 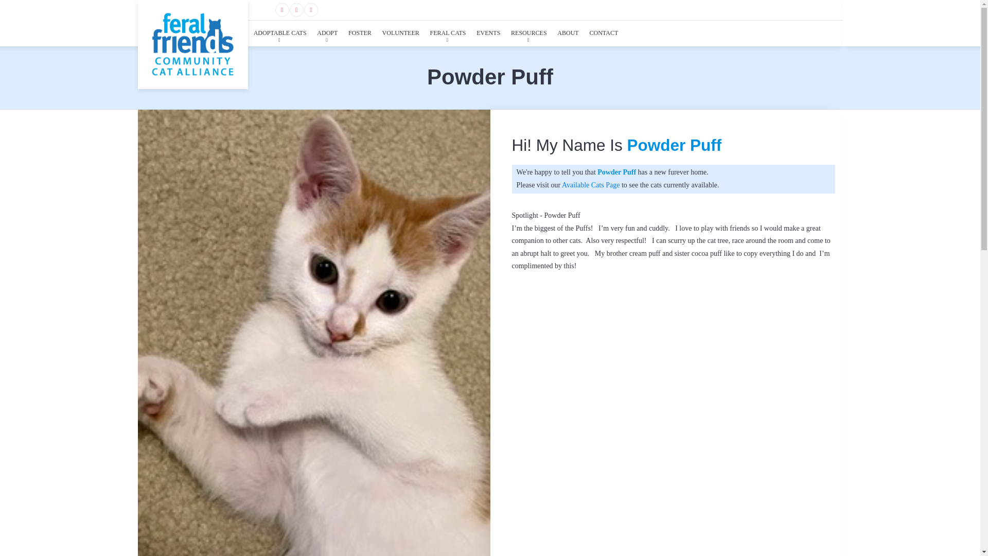 I want to click on CONTACT, so click(x=603, y=33).